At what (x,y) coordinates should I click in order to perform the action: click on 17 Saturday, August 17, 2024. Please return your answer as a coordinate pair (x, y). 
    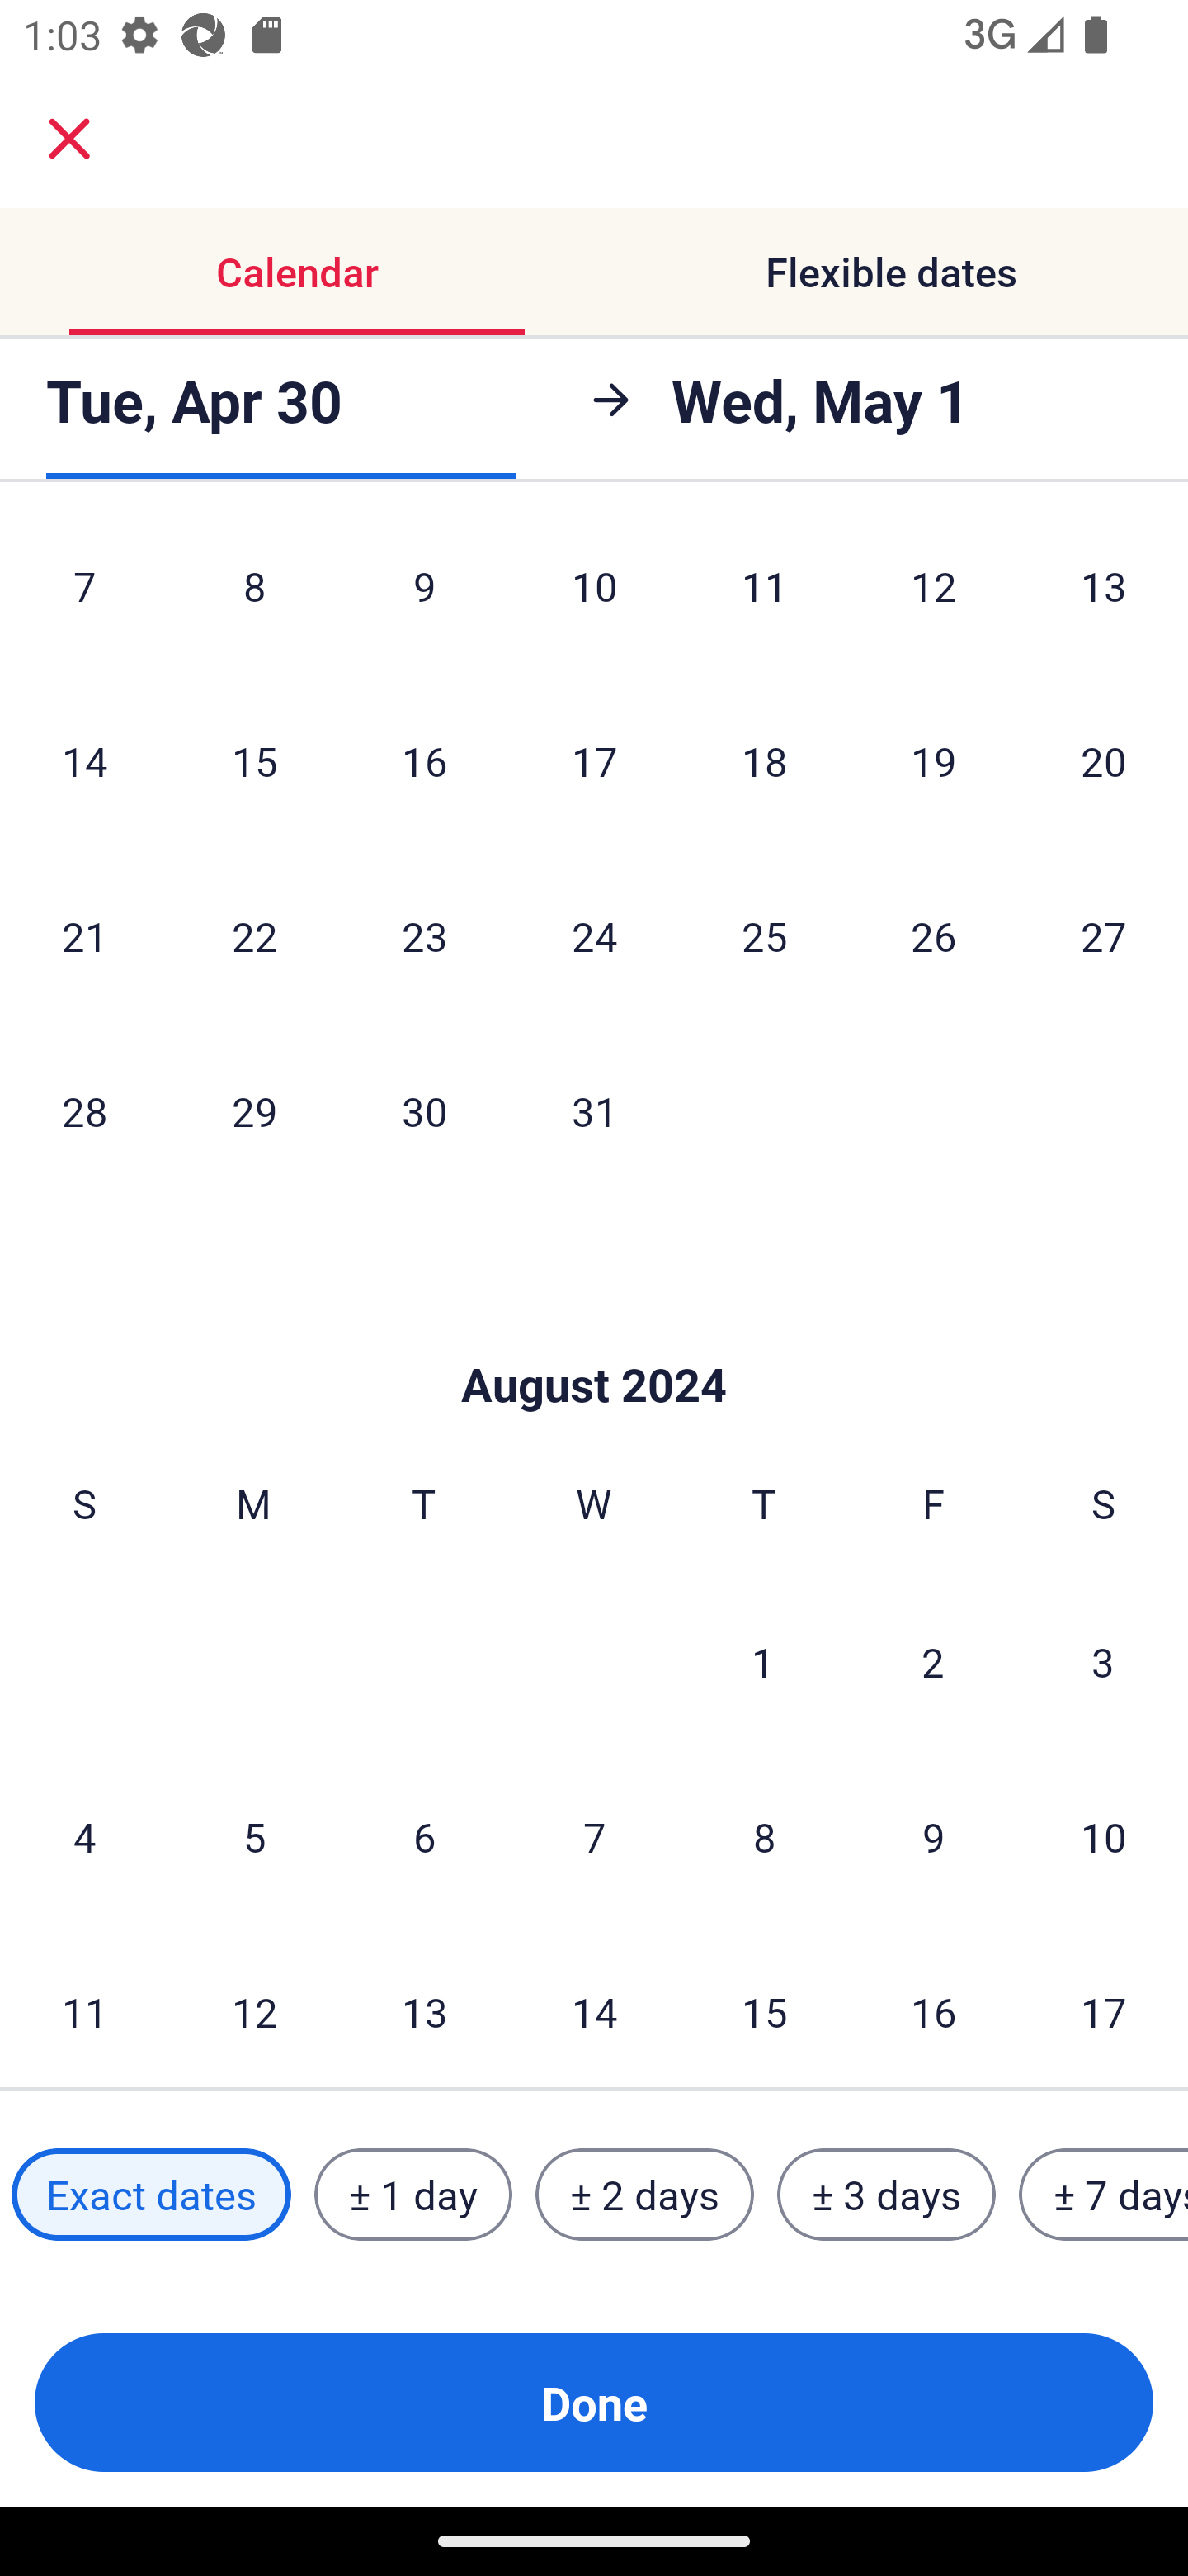
    Looking at the image, I should click on (1104, 2006).